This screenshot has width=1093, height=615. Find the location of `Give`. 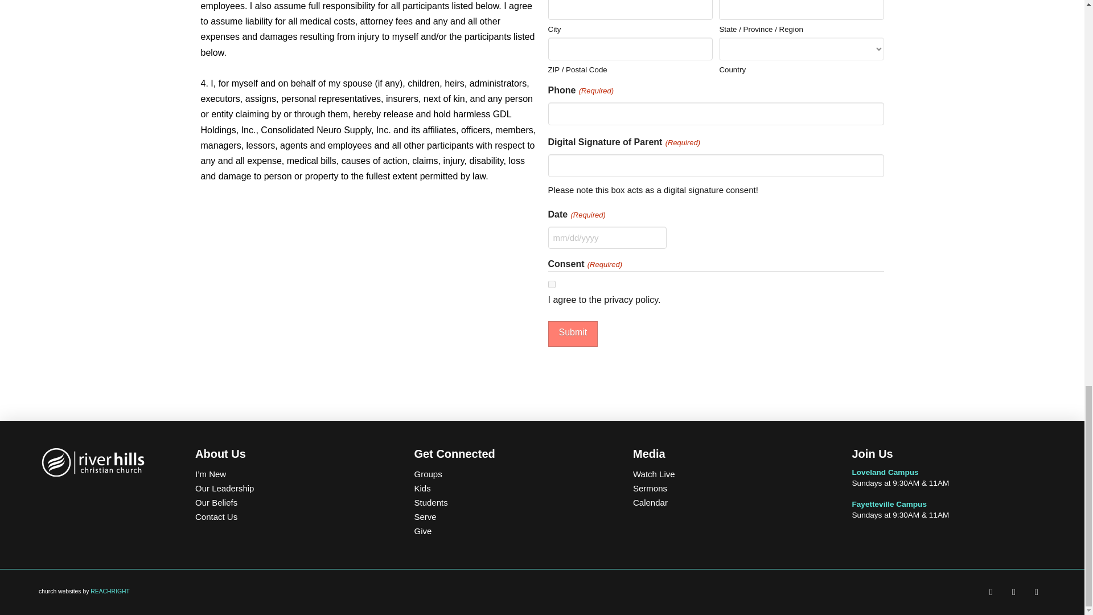

Give is located at coordinates (510, 531).